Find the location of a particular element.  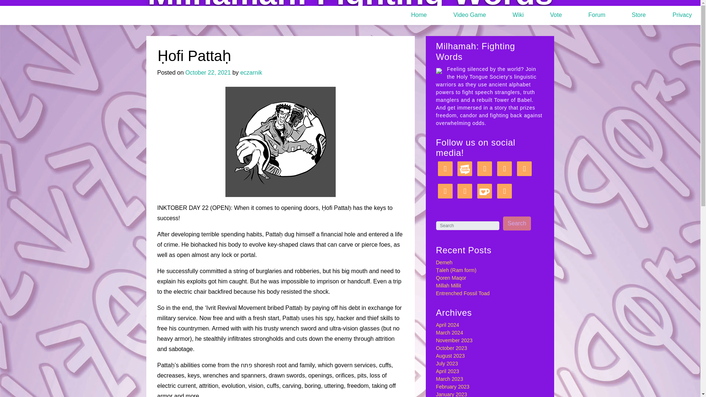

Line Webtoon is located at coordinates (465, 168).